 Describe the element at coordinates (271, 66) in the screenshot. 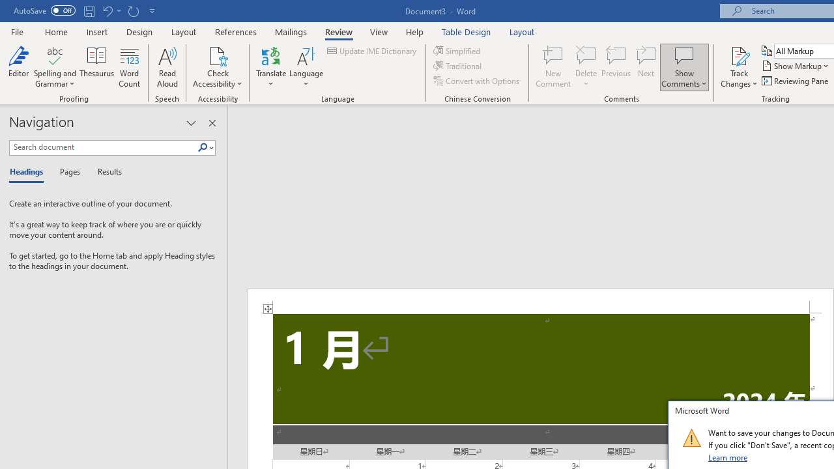

I see `Translate` at that location.